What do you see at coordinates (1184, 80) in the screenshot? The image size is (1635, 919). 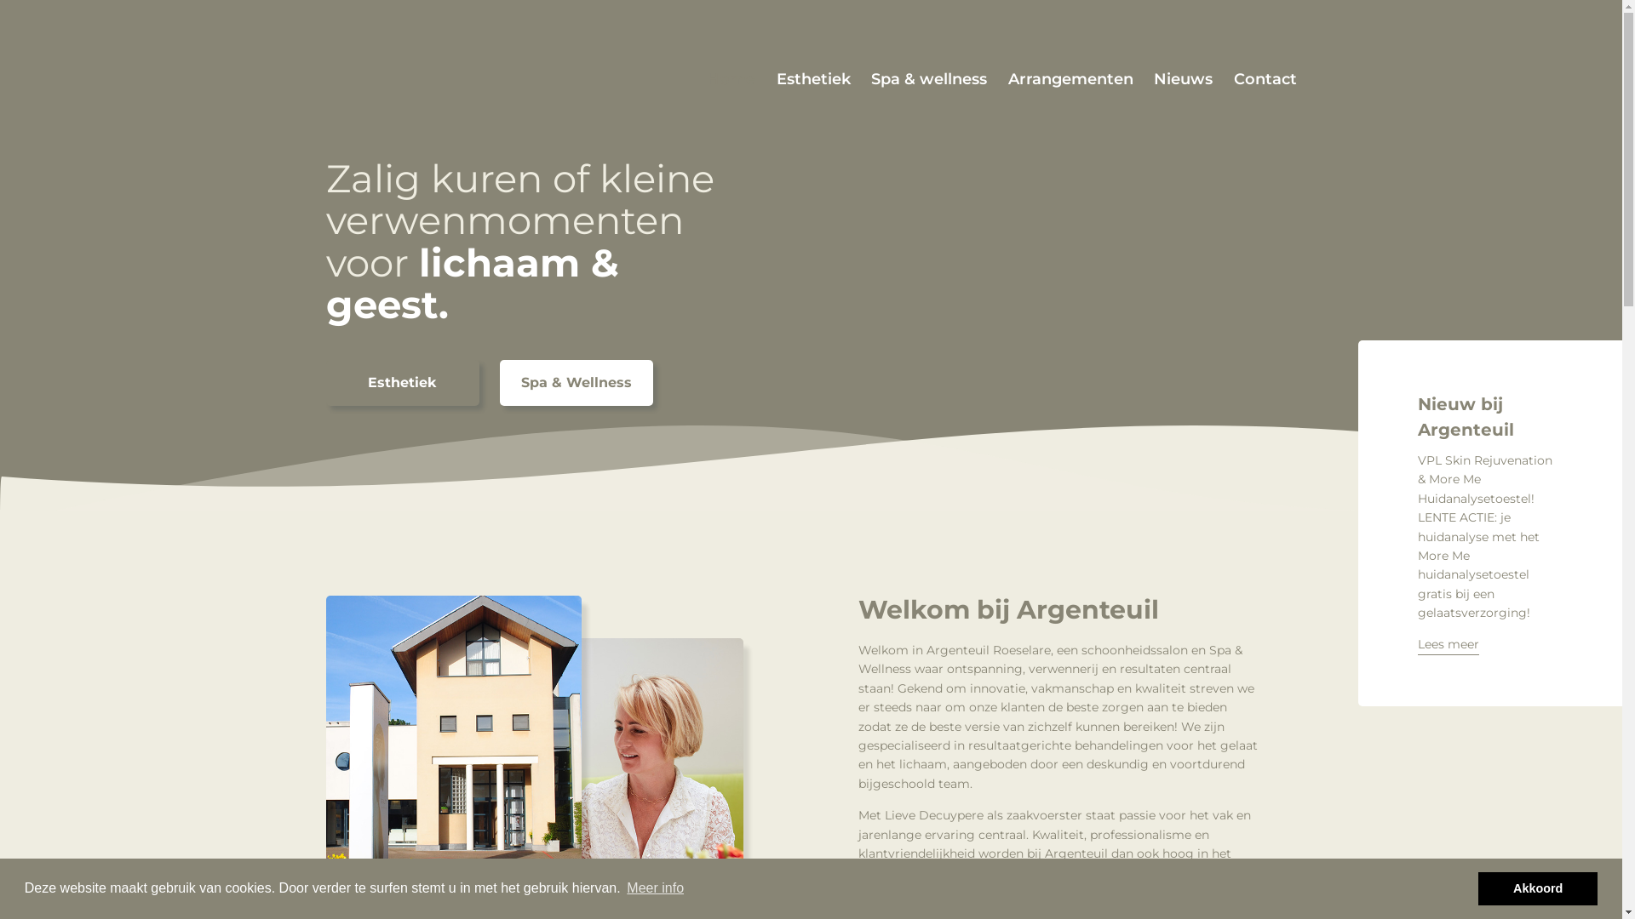 I see `Nieuws` at bounding box center [1184, 80].